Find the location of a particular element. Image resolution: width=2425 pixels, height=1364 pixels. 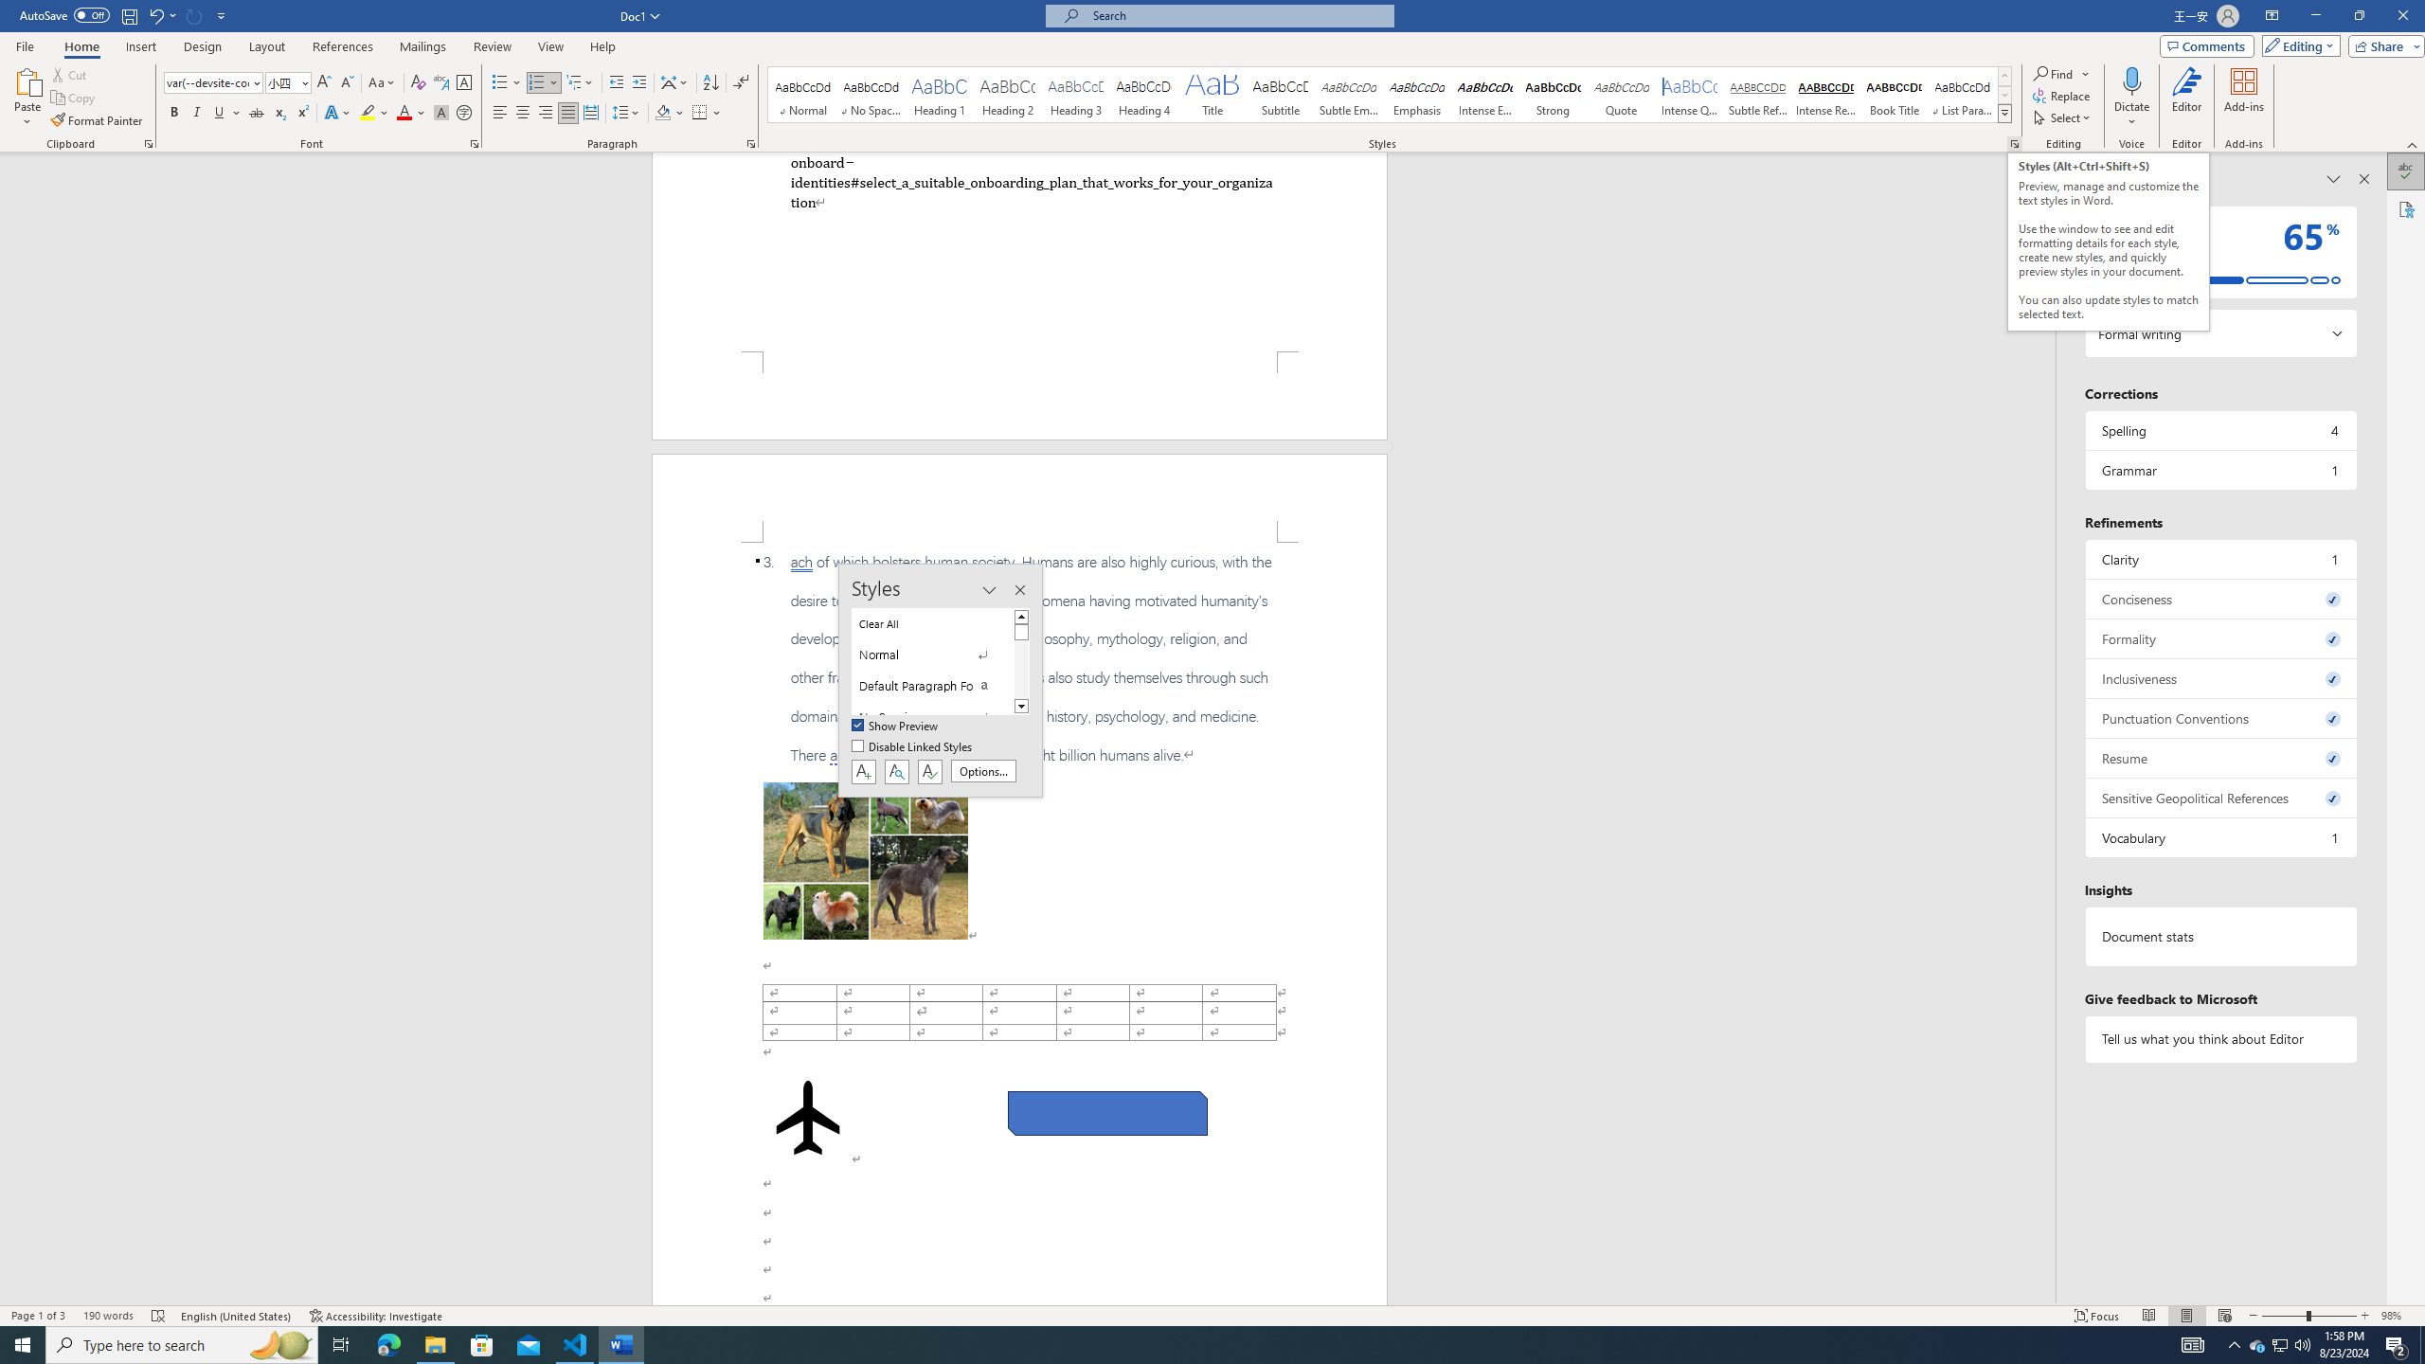

Zoom In is located at coordinates (2365, 1316).